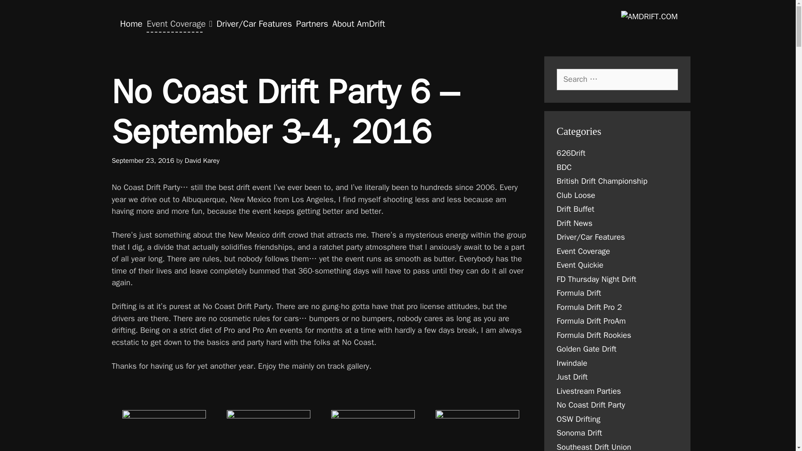 This screenshot has width=802, height=451. What do you see at coordinates (143, 160) in the screenshot?
I see `2:34 pm` at bounding box center [143, 160].